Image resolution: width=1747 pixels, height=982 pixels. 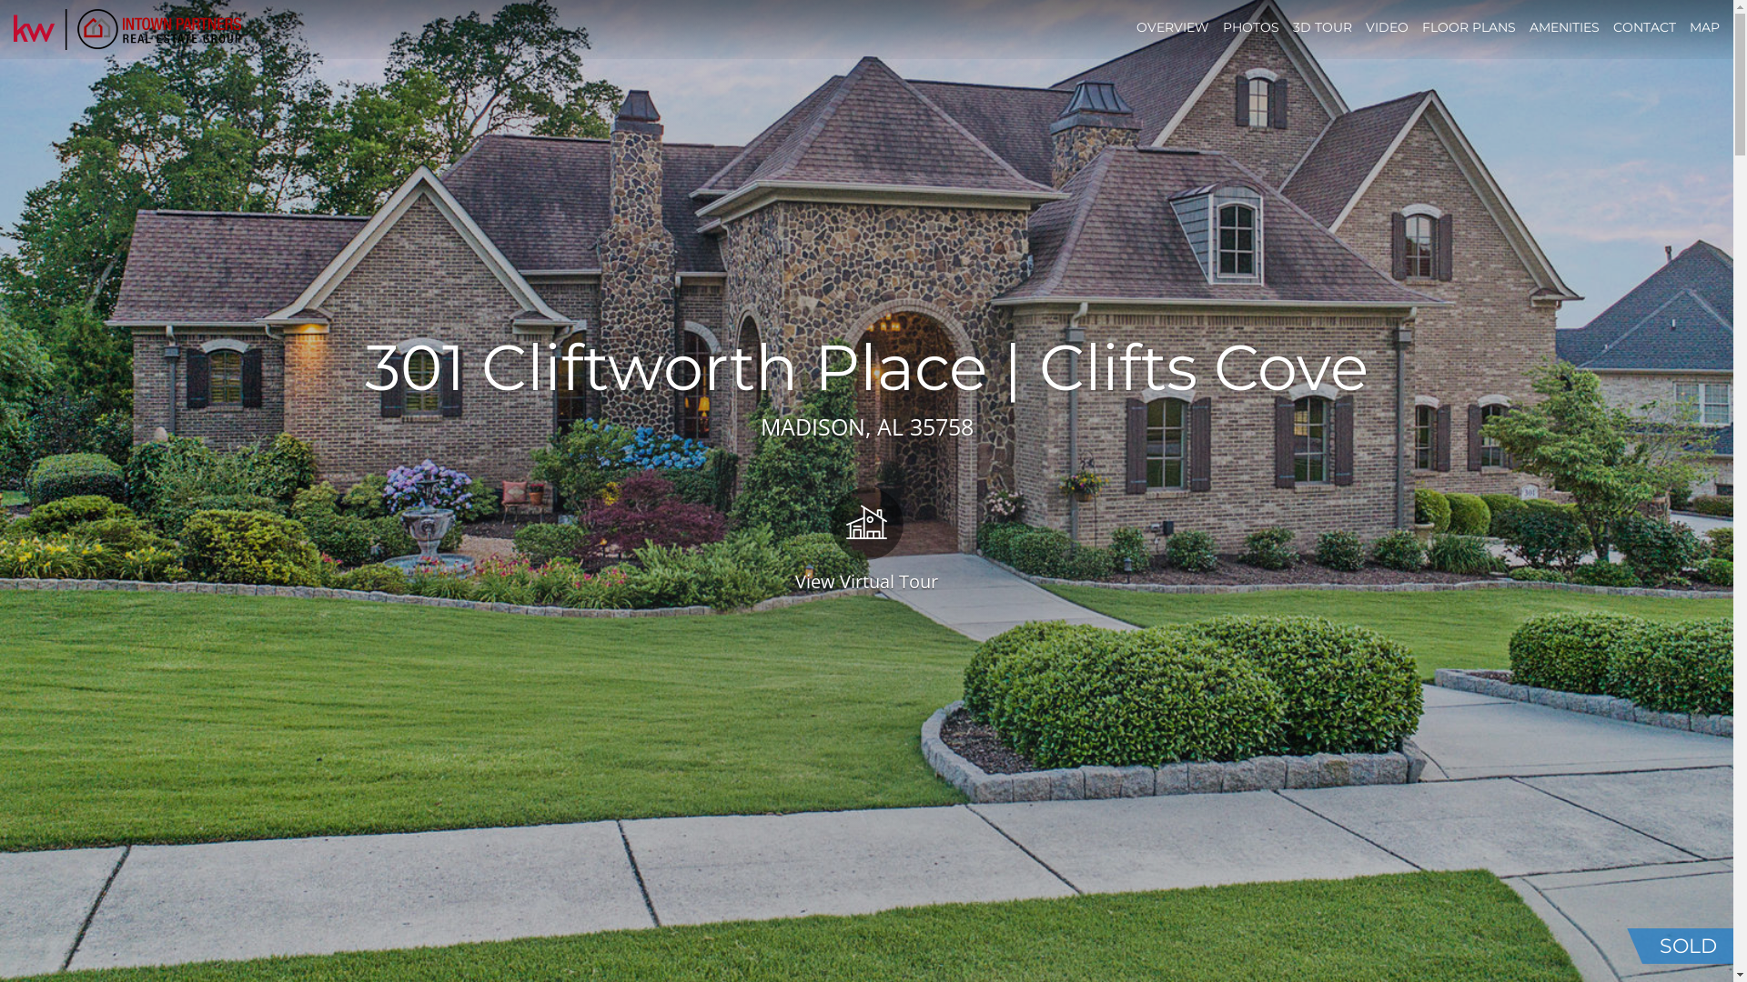 What do you see at coordinates (1645, 27) in the screenshot?
I see `CONTACT` at bounding box center [1645, 27].